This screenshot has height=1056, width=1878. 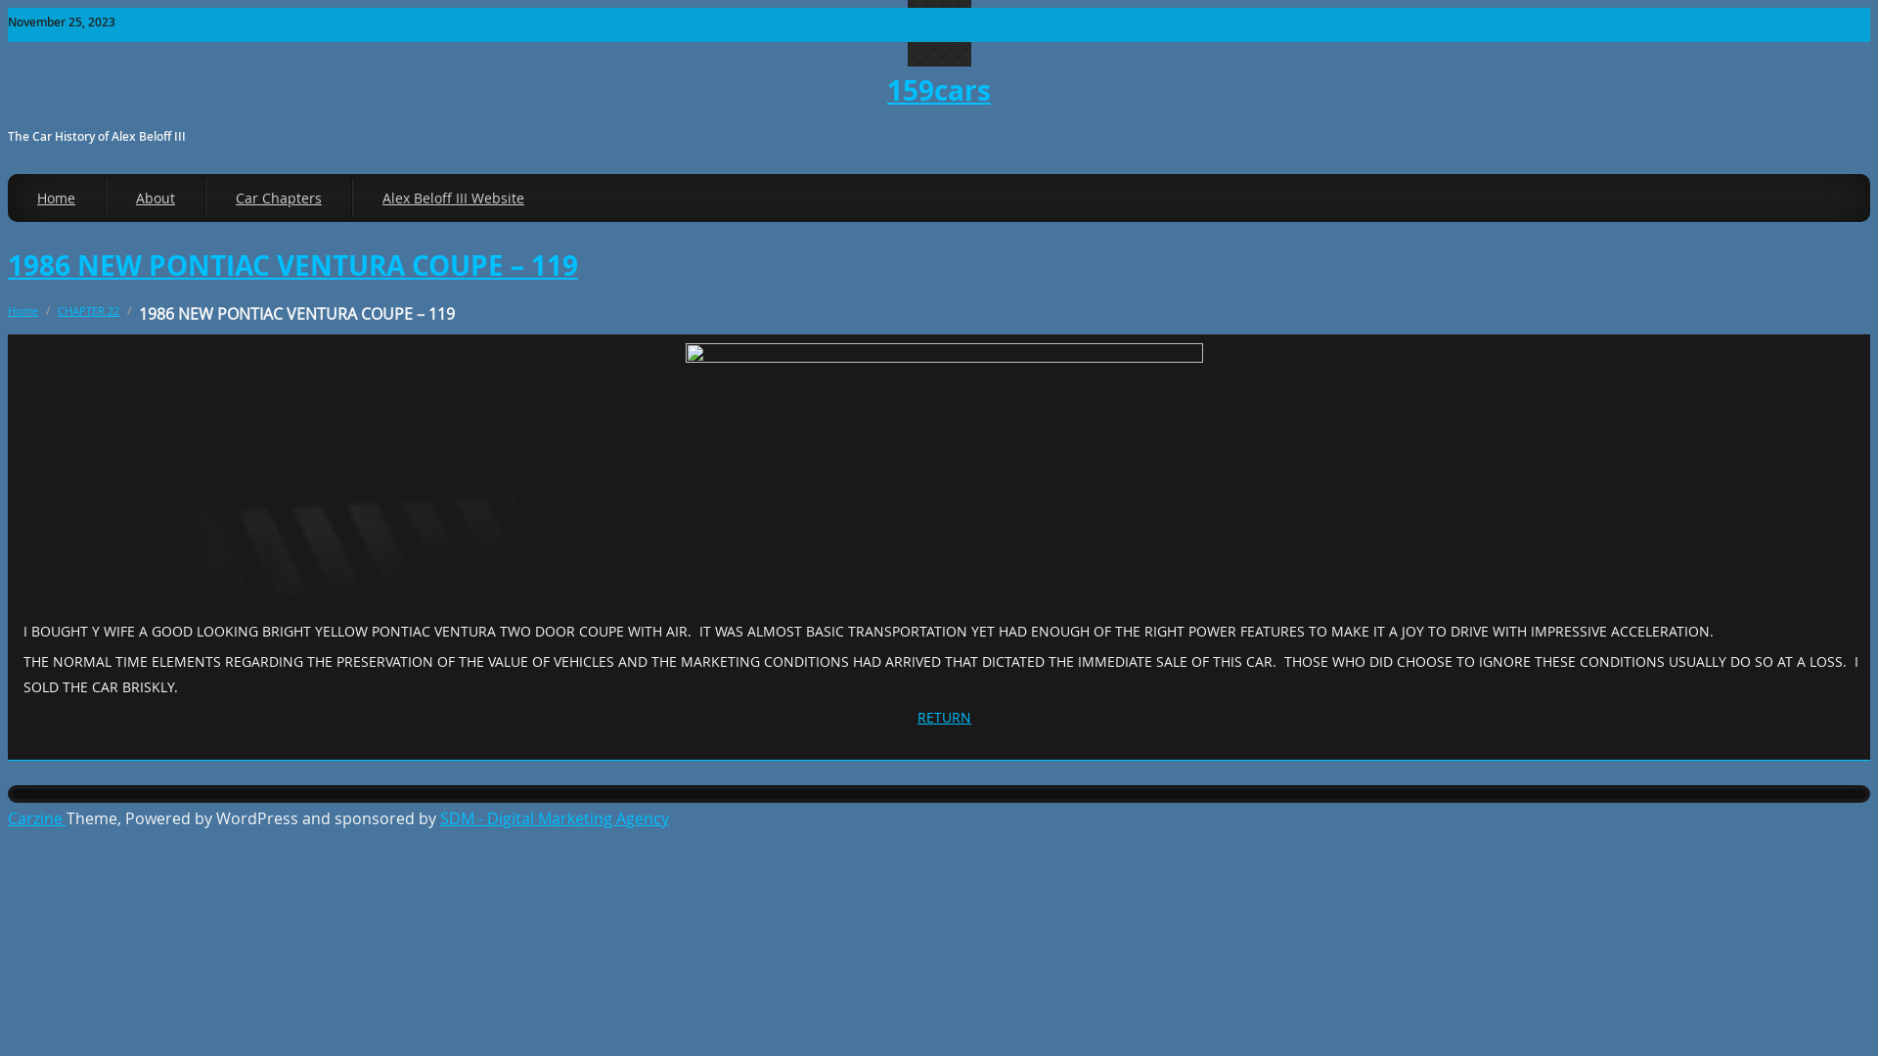 I want to click on SDM - Digital Marketing Agency, so click(x=555, y=818).